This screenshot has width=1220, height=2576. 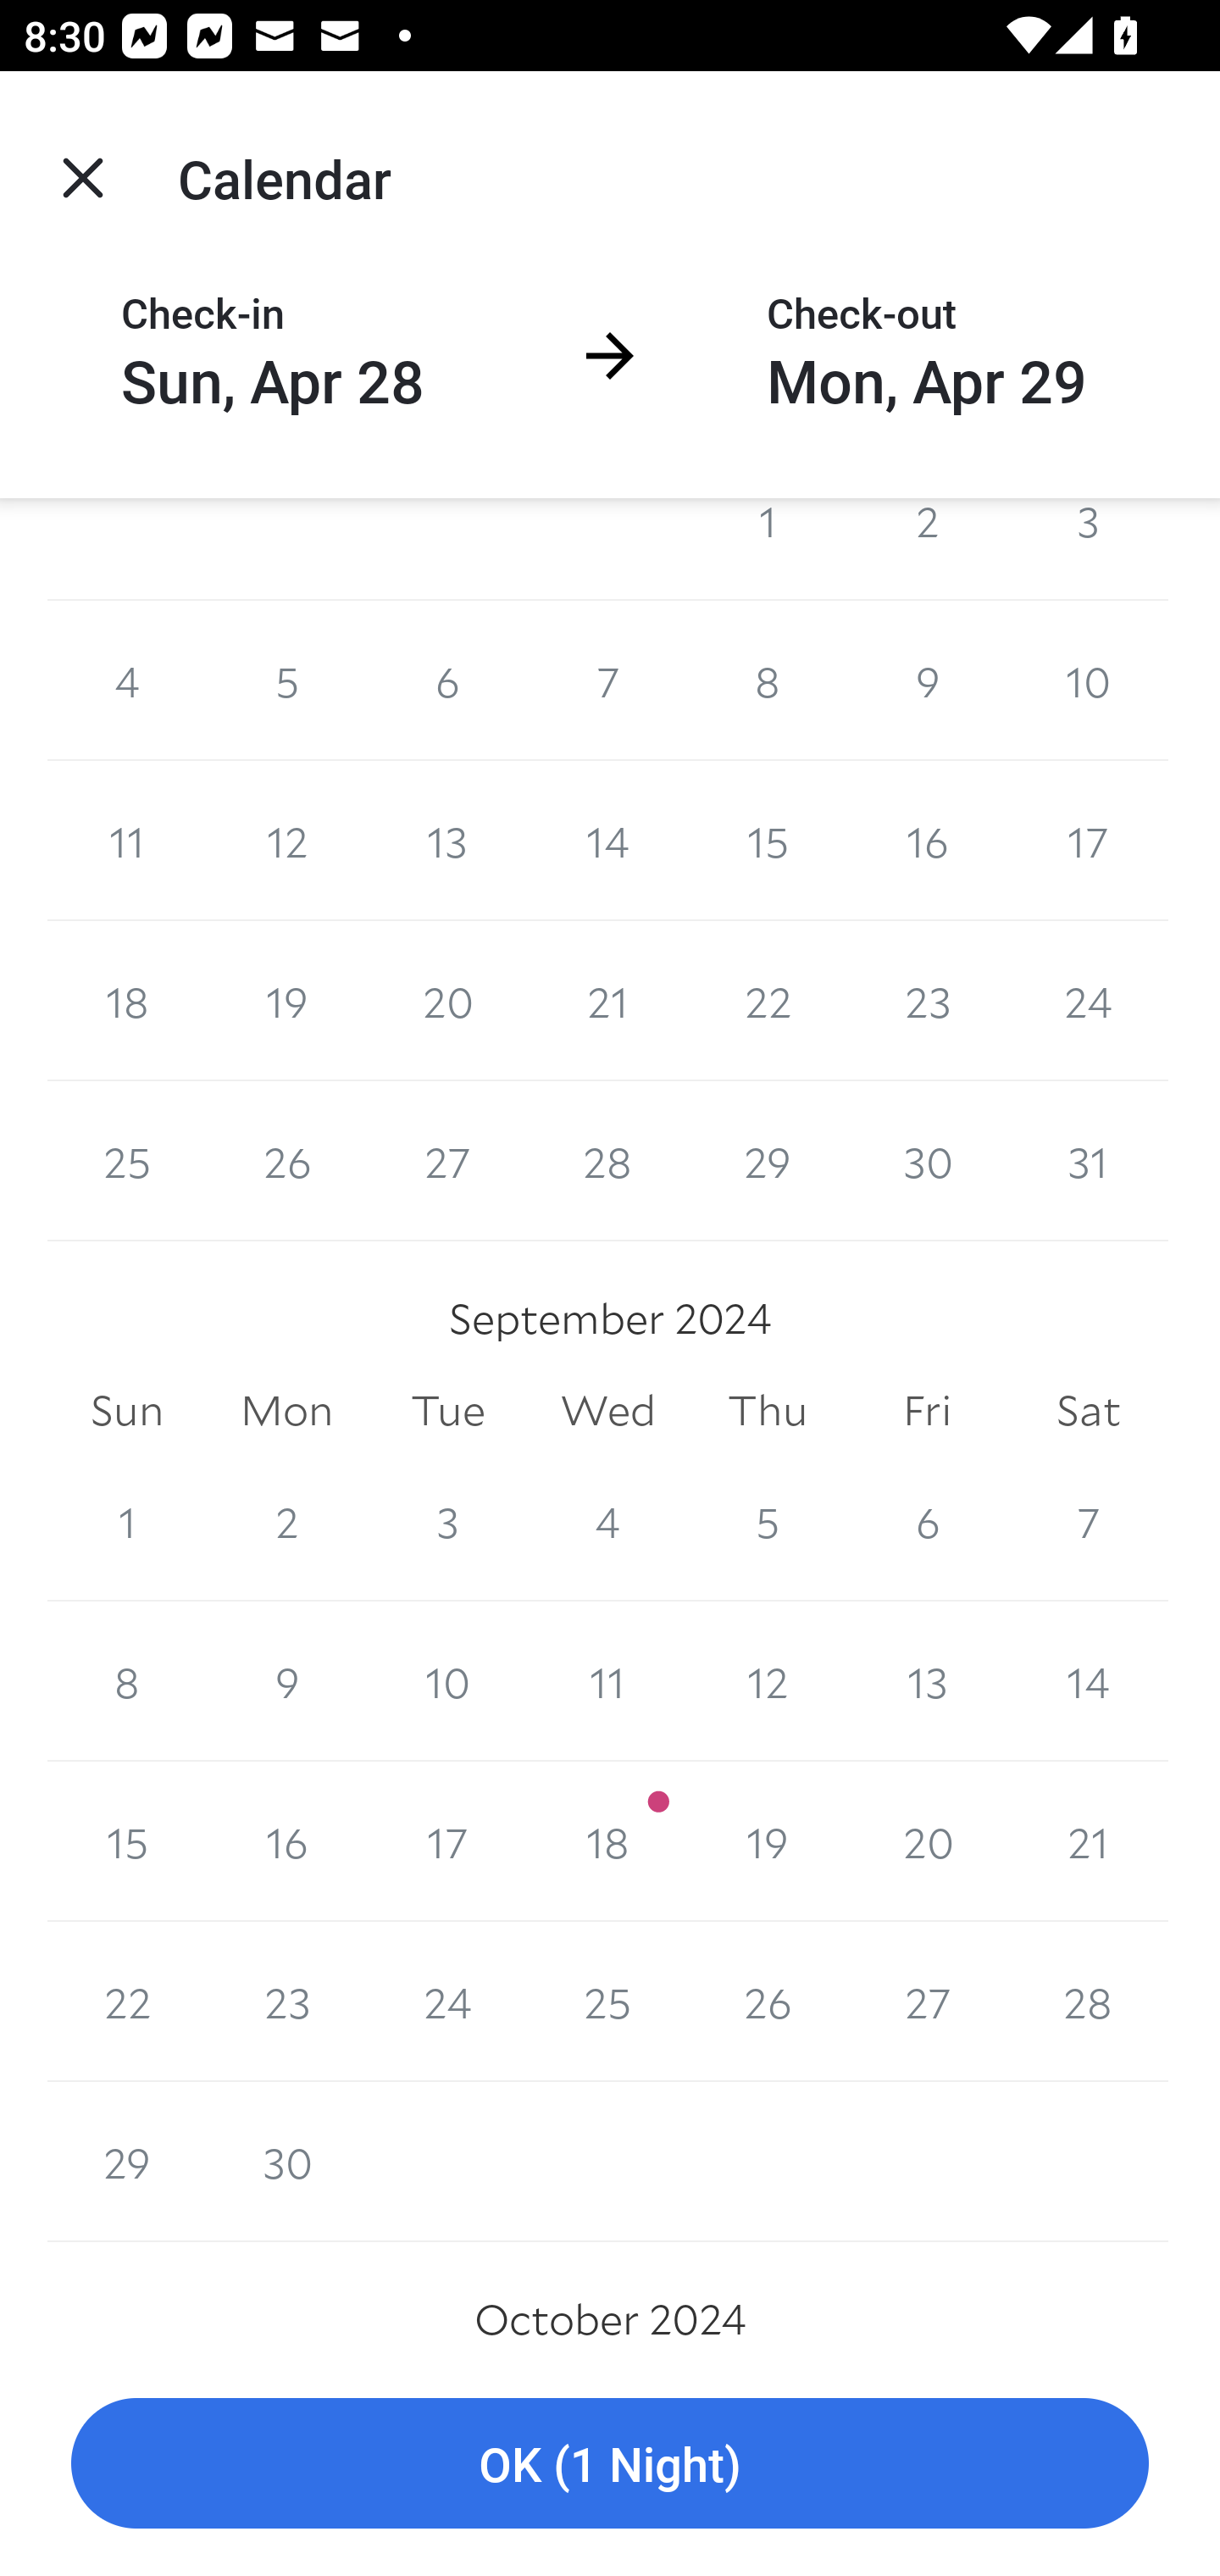 What do you see at coordinates (127, 1522) in the screenshot?
I see `1 1 September 2024` at bounding box center [127, 1522].